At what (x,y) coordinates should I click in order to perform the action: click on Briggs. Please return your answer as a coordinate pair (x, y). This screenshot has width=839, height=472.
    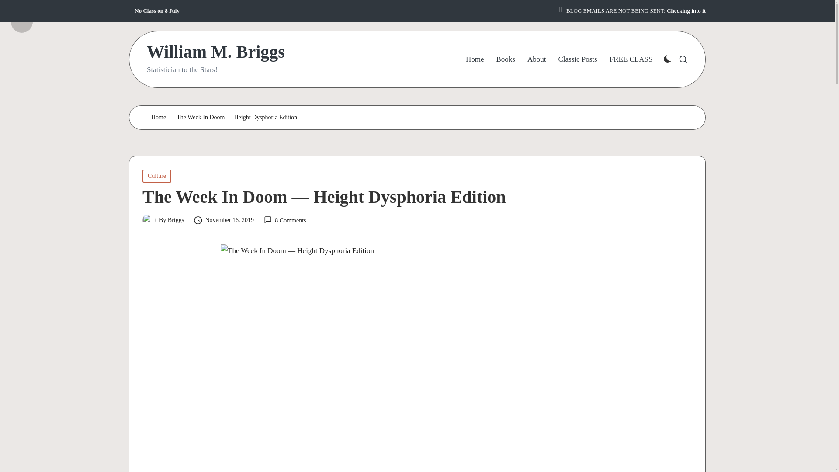
    Looking at the image, I should click on (176, 219).